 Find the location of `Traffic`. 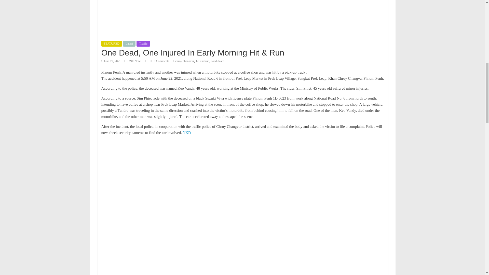

Traffic is located at coordinates (143, 43).